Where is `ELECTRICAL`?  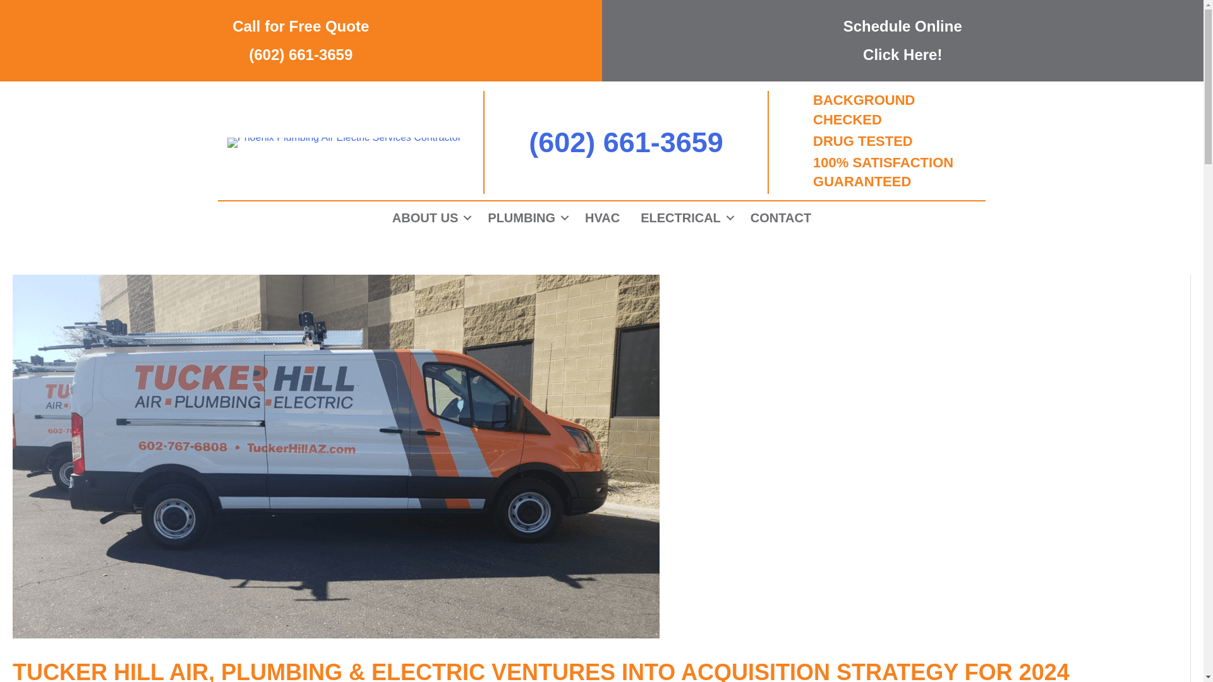 ELECTRICAL is located at coordinates (685, 217).